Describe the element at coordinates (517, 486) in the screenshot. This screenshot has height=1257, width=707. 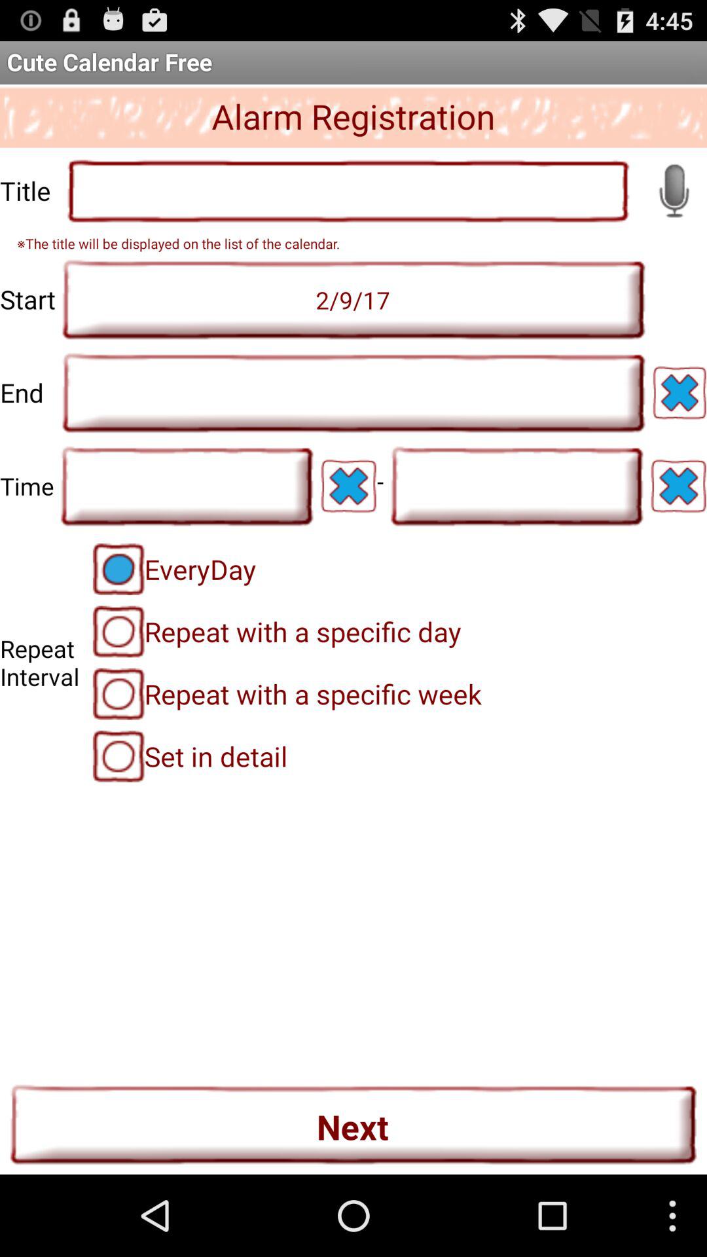
I see `click on the second time field` at that location.